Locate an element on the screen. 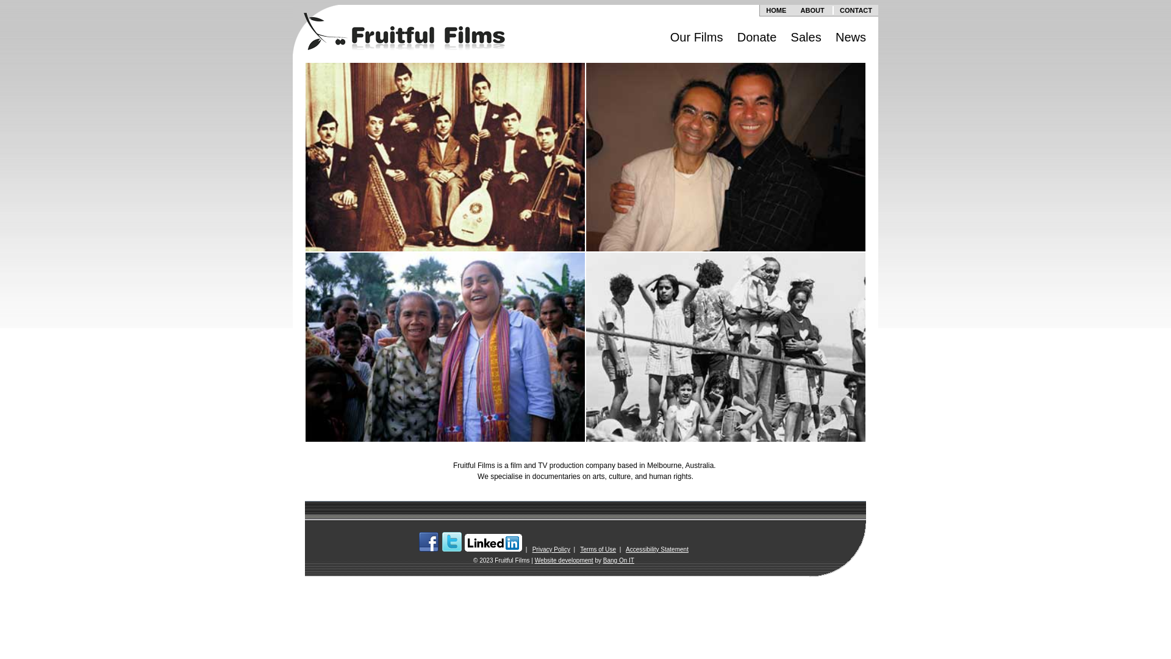 The height and width of the screenshot is (659, 1171). HOME is located at coordinates (776, 10).